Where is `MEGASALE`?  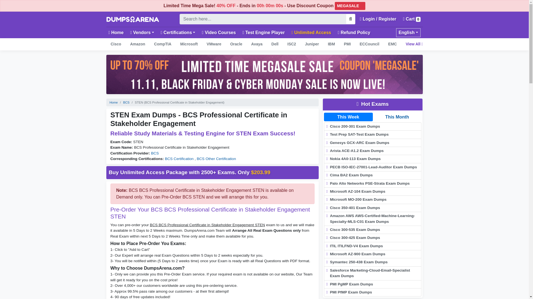
MEGASALE is located at coordinates (350, 6).